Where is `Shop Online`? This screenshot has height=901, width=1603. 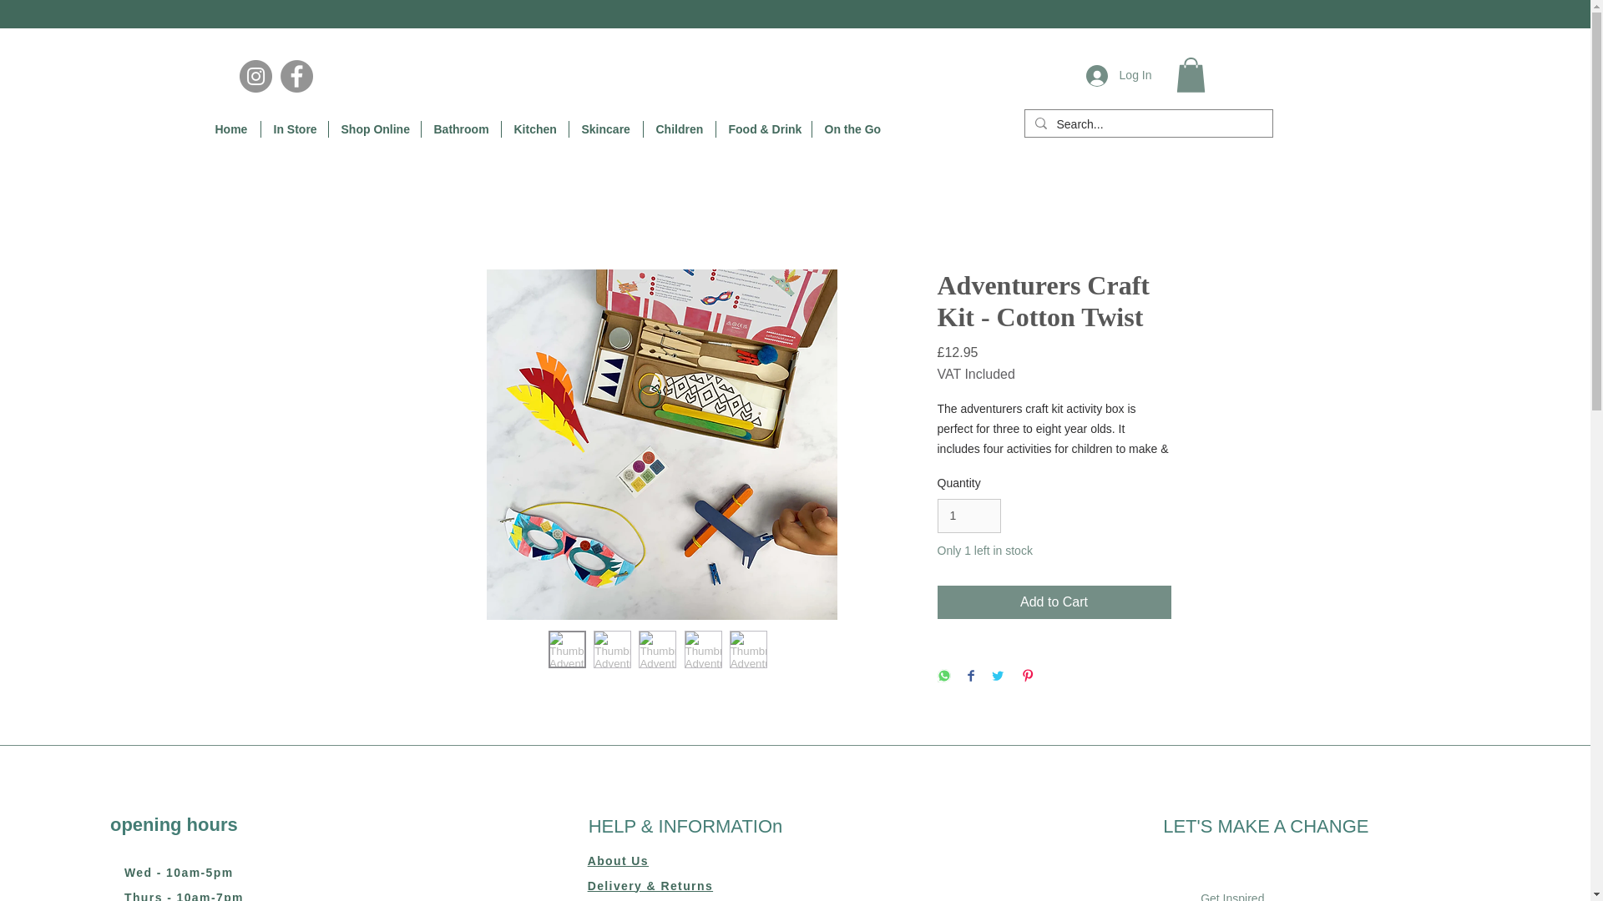
Shop Online is located at coordinates (374, 128).